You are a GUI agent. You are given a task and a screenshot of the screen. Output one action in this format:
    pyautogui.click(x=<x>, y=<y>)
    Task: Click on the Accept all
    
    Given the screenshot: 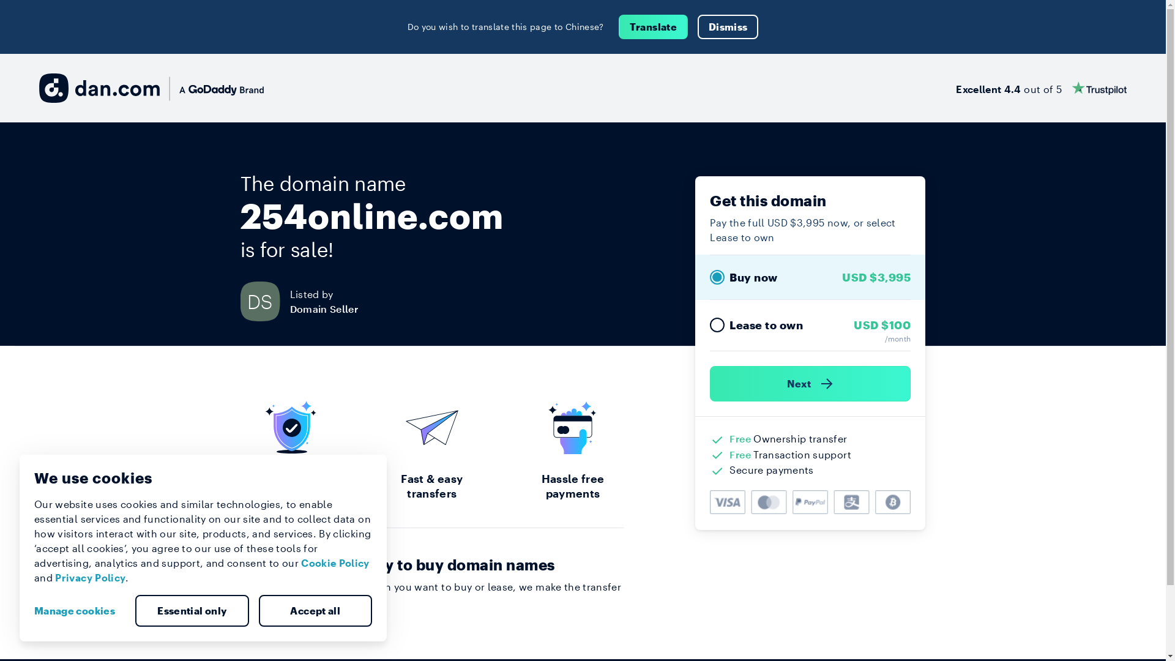 What is the action you would take?
    pyautogui.click(x=315, y=611)
    